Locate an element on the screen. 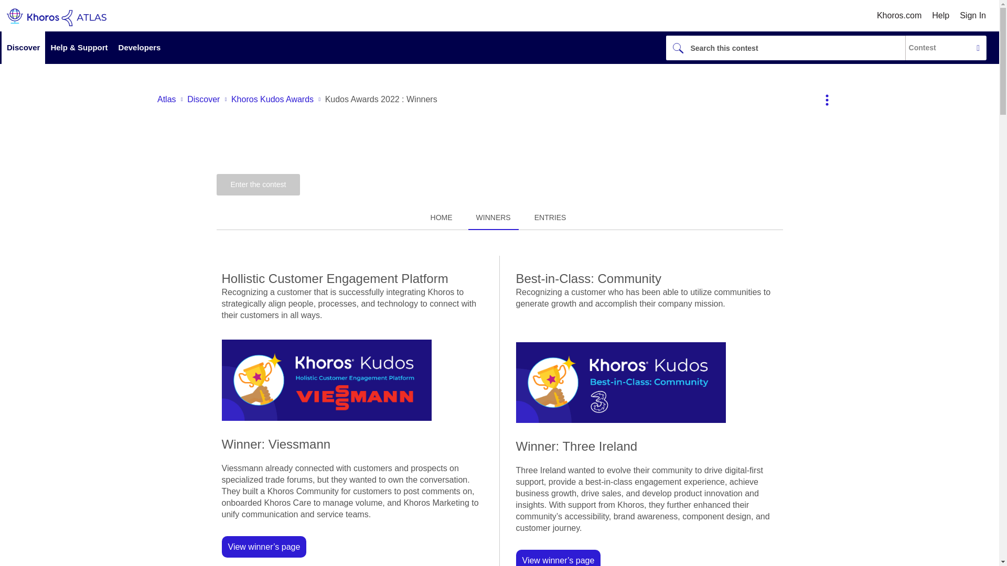 This screenshot has height=566, width=1007. Show option menu is located at coordinates (828, 100).